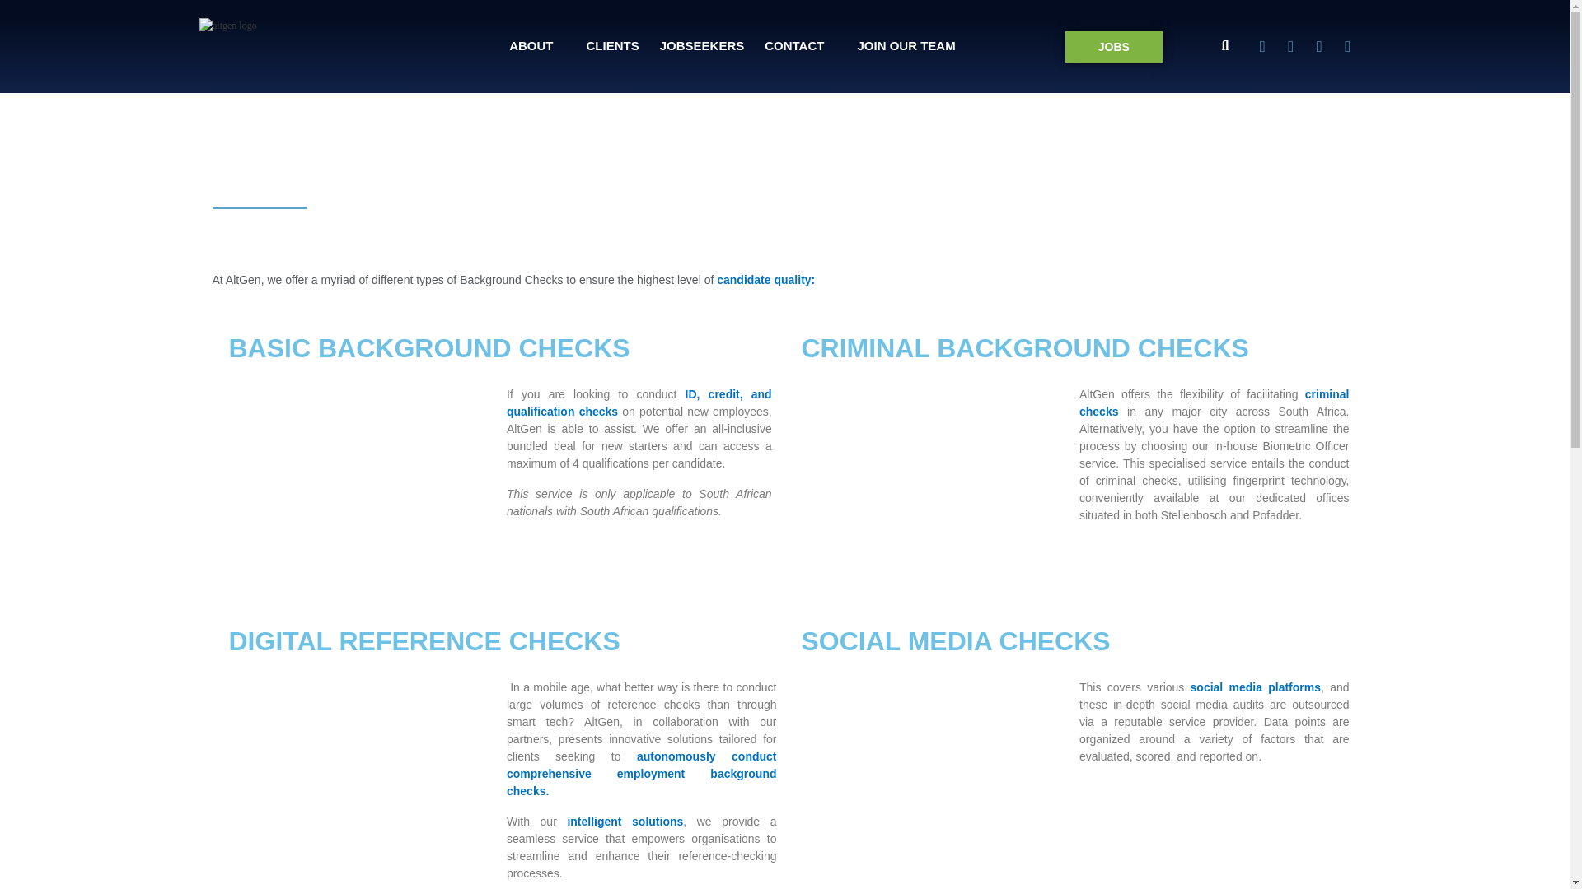  Describe the element at coordinates (1114, 46) in the screenshot. I see `JOBS` at that location.